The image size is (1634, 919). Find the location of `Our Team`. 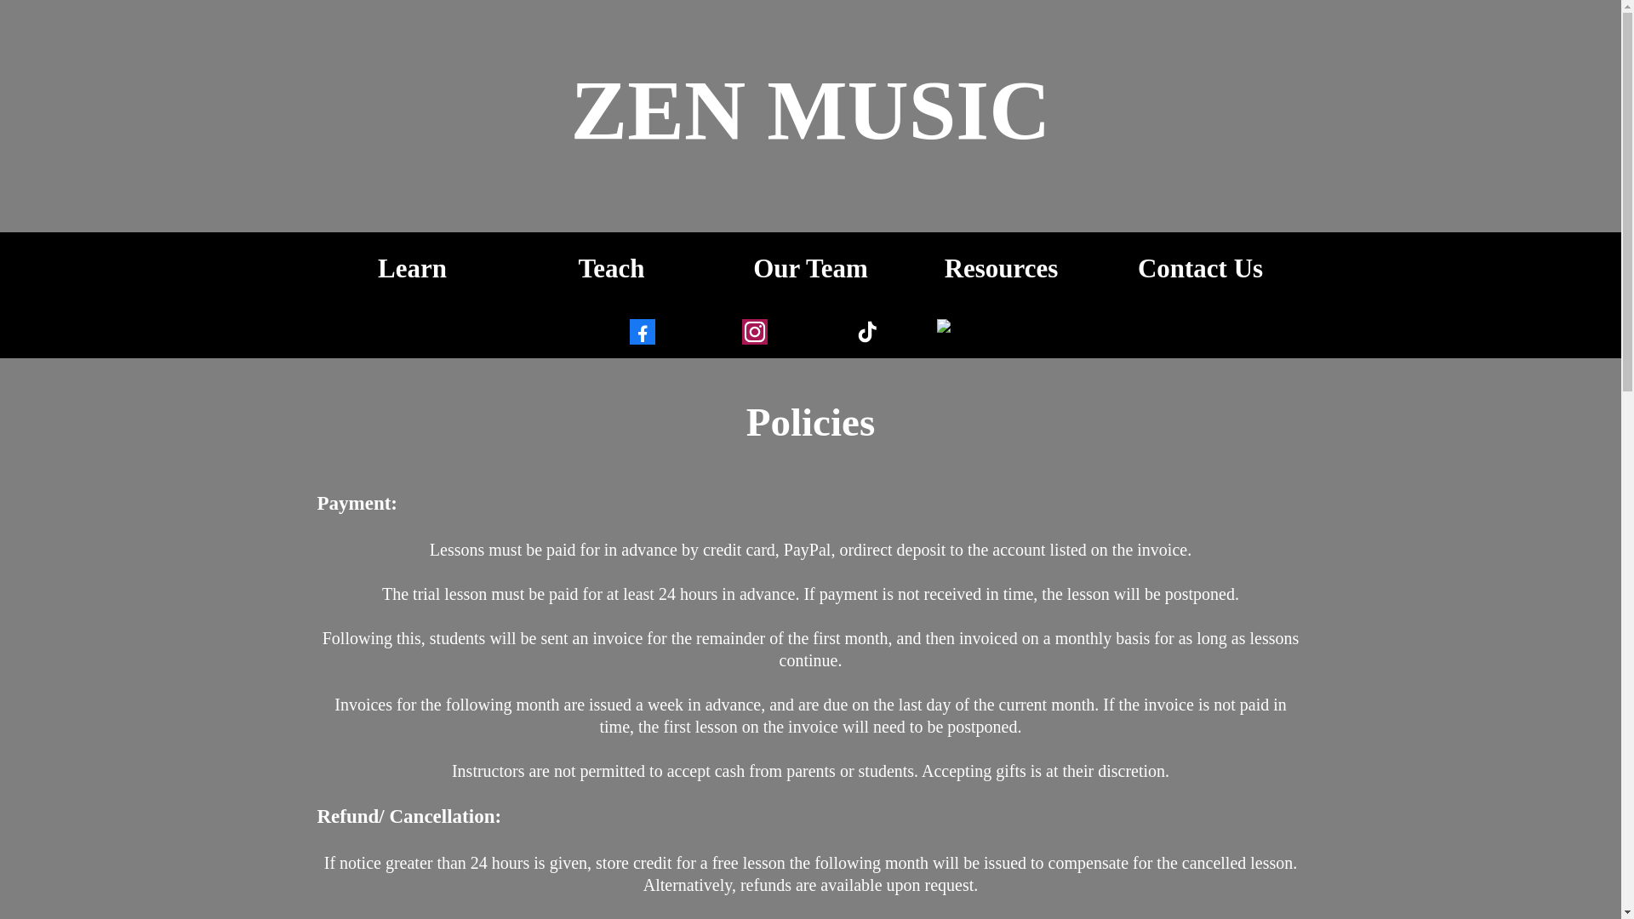

Our Team is located at coordinates (810, 268).